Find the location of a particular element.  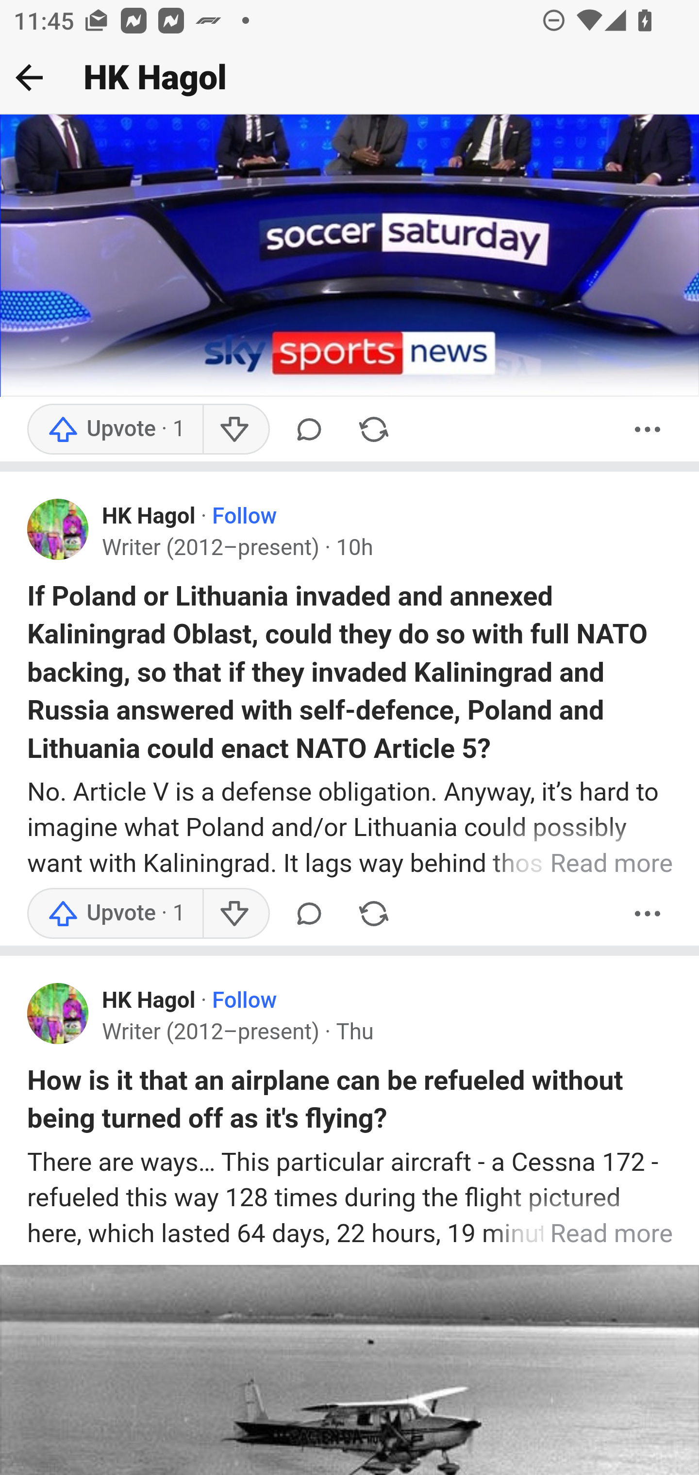

Comment is located at coordinates (309, 915).